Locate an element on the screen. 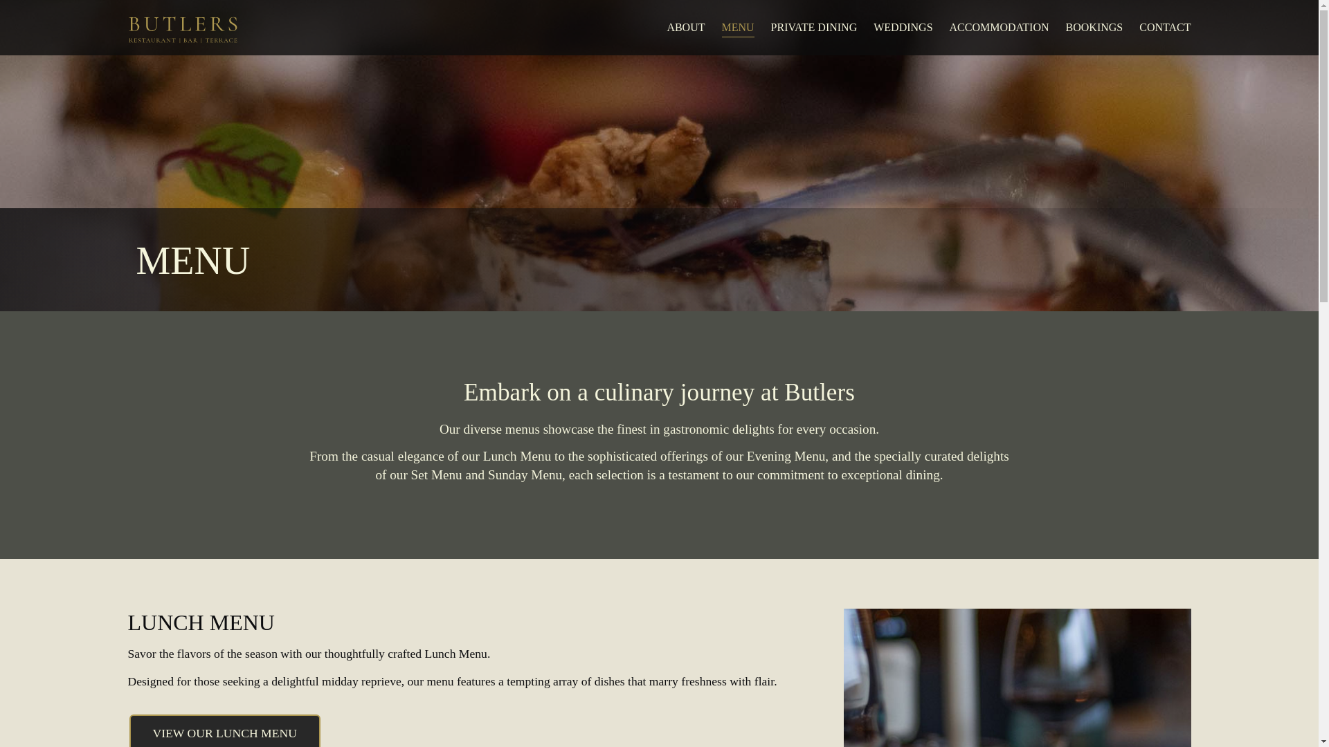 The width and height of the screenshot is (1329, 747). MENU is located at coordinates (737, 28).